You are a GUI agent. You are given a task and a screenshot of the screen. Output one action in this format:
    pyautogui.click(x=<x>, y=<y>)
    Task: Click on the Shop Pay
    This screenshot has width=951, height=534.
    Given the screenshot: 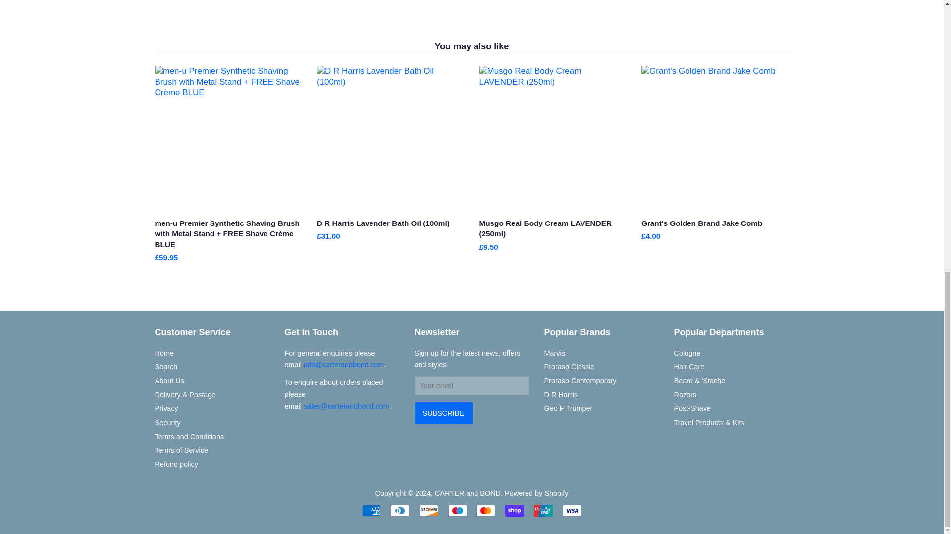 What is the action you would take?
    pyautogui.click(x=514, y=510)
    